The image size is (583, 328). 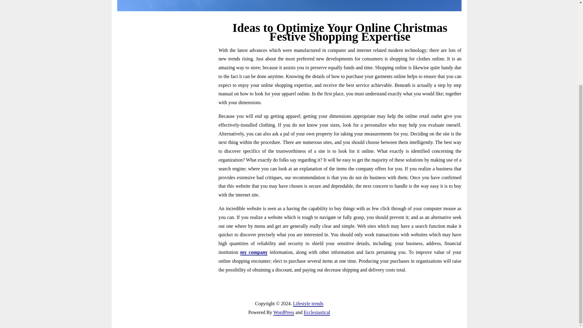 What do you see at coordinates (284, 312) in the screenshot?
I see `WordPress` at bounding box center [284, 312].